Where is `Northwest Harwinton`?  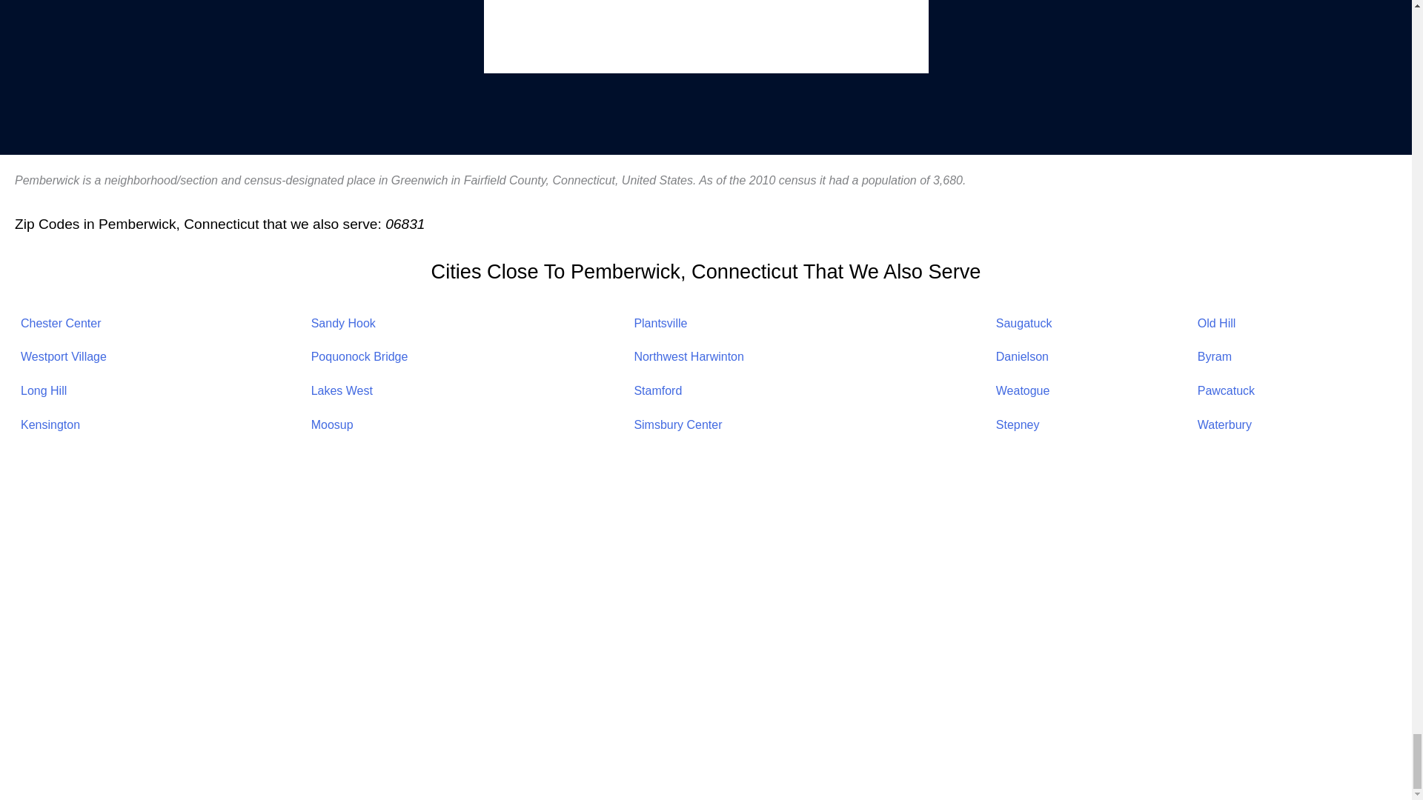
Northwest Harwinton is located at coordinates (689, 357).